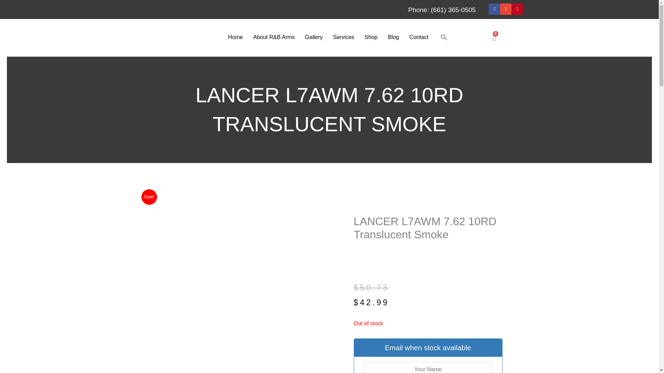 The image size is (664, 373). Describe the element at coordinates (517, 9) in the screenshot. I see `Pinterest` at that location.